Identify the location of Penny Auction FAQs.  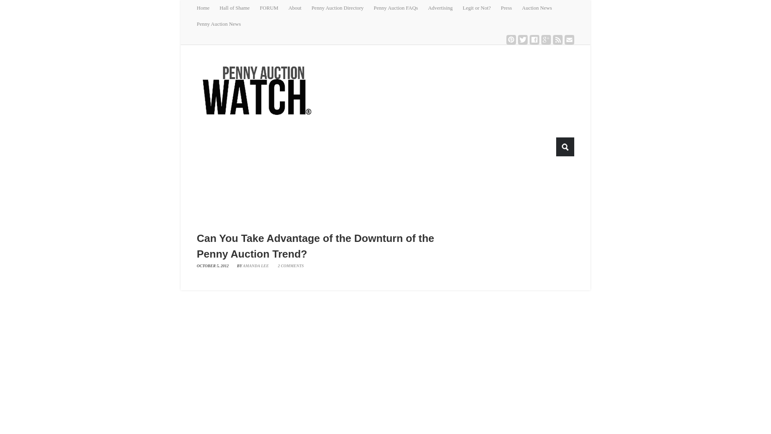
(401, 8).